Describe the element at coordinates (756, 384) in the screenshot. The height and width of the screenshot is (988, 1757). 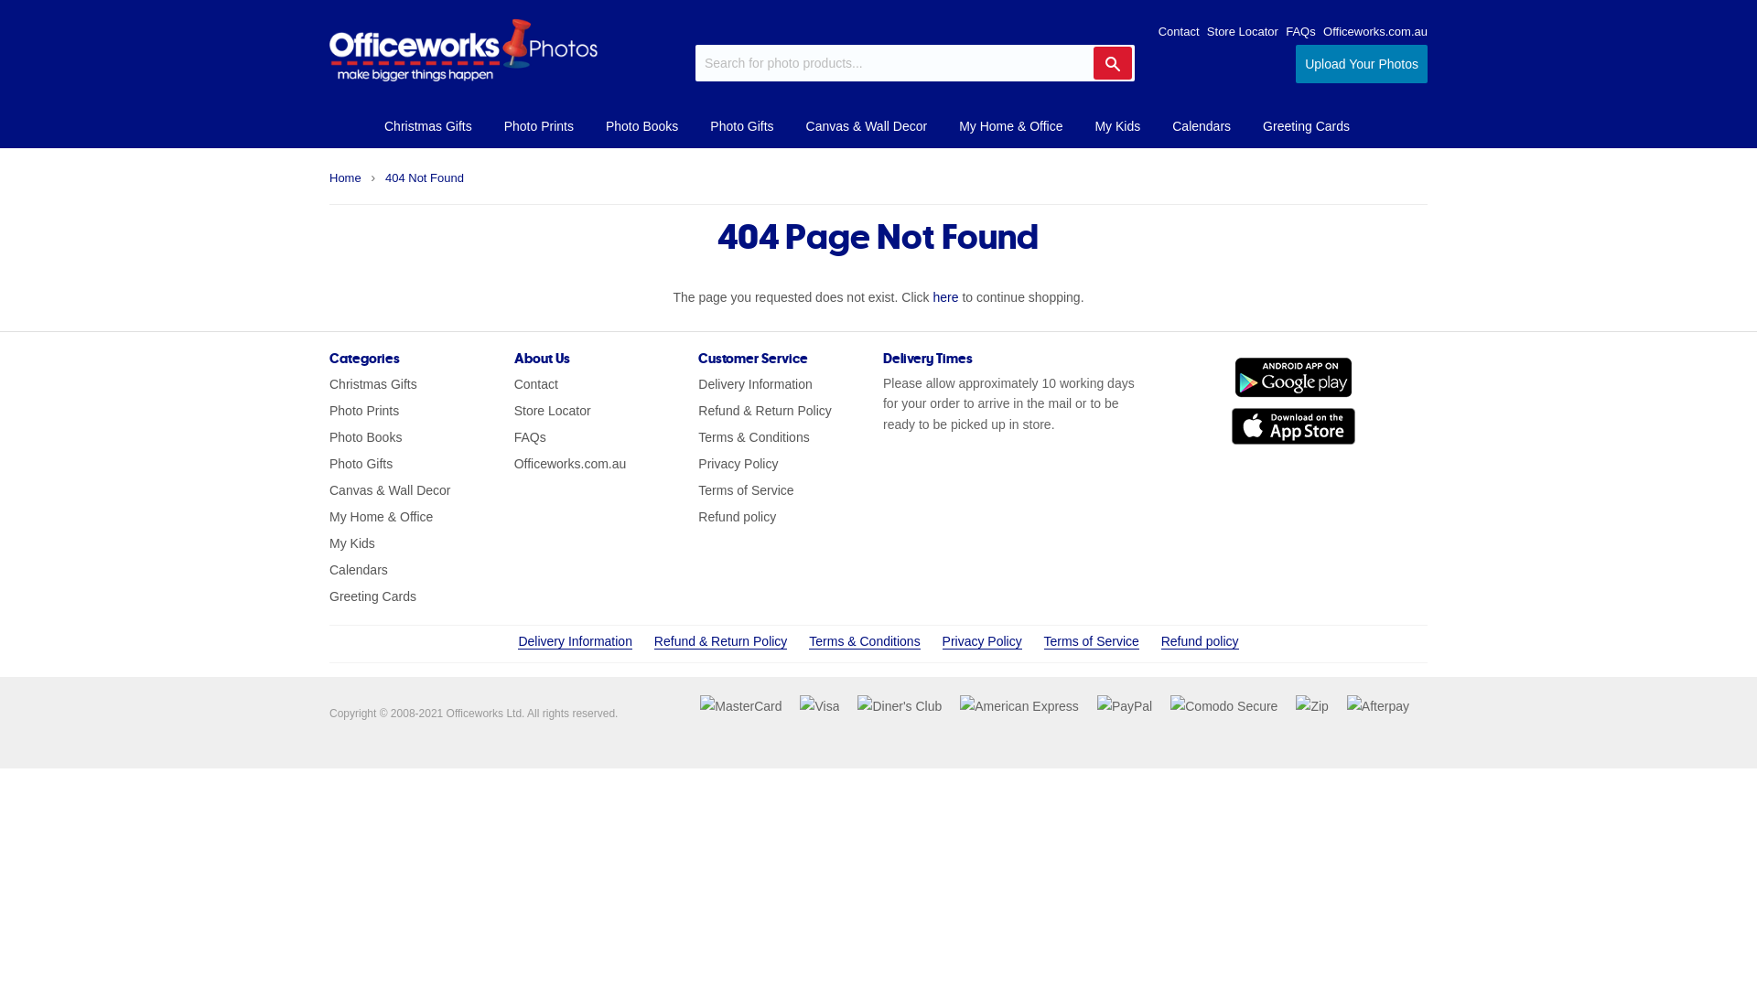
I see `Delivery Information` at that location.